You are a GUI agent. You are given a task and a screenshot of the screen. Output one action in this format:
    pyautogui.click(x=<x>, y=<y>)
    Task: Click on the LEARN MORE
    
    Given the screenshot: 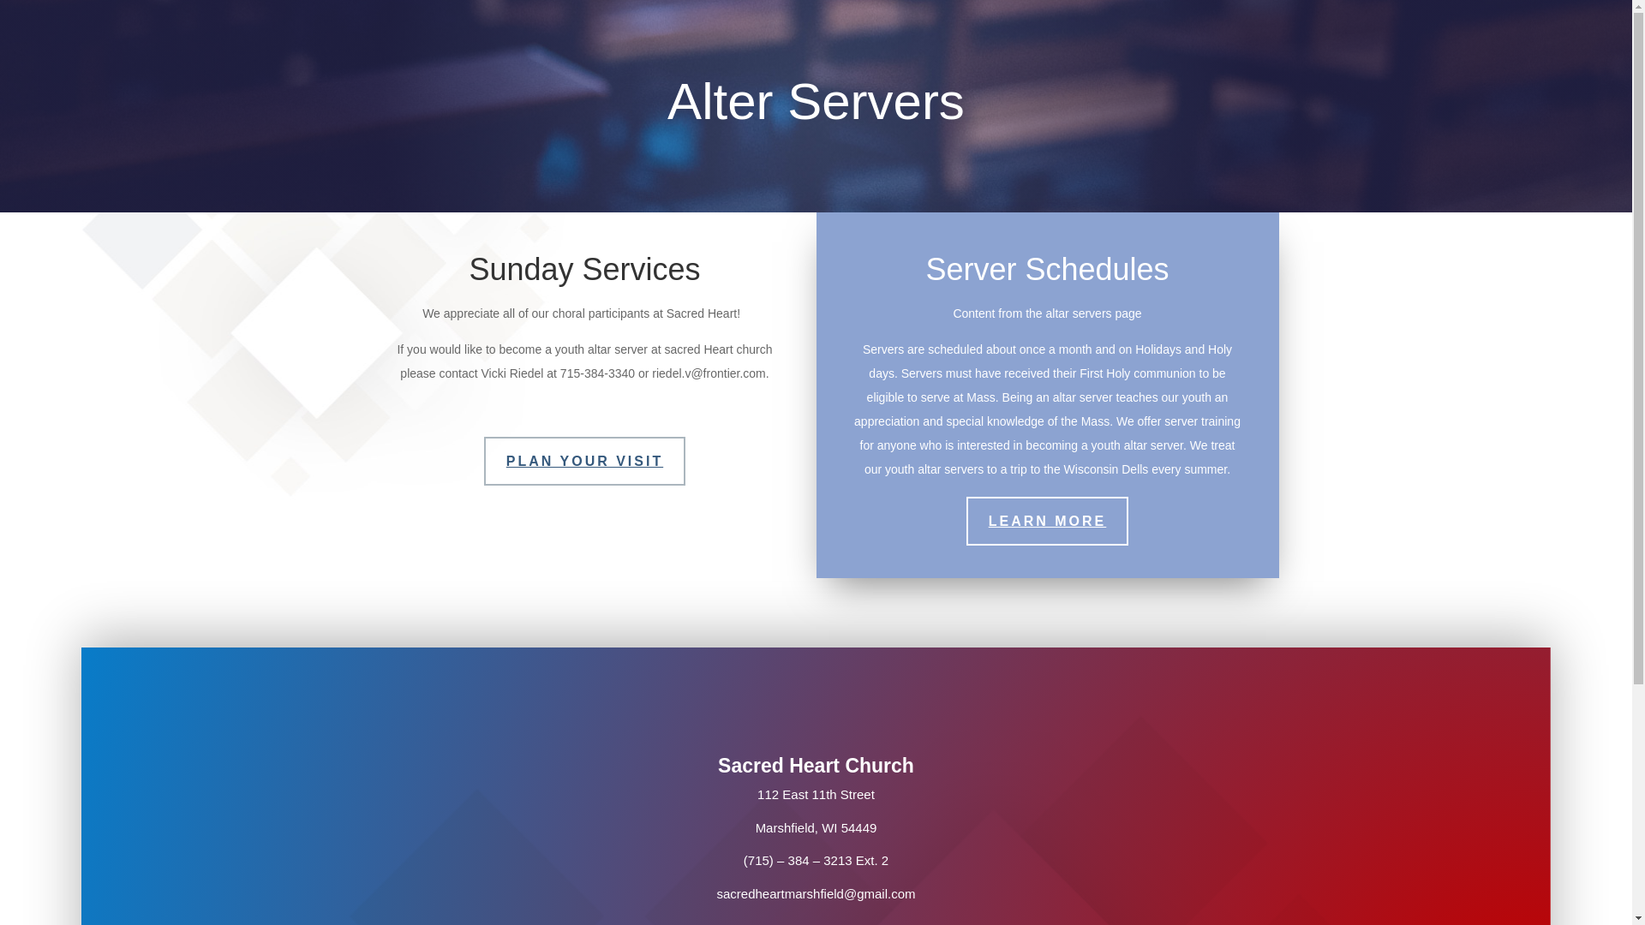 What is the action you would take?
    pyautogui.click(x=1047, y=521)
    